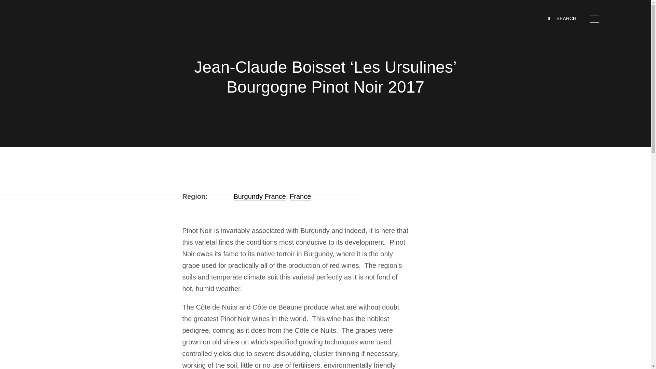  Describe the element at coordinates (570, 79) in the screenshot. I see `CONTACT` at that location.